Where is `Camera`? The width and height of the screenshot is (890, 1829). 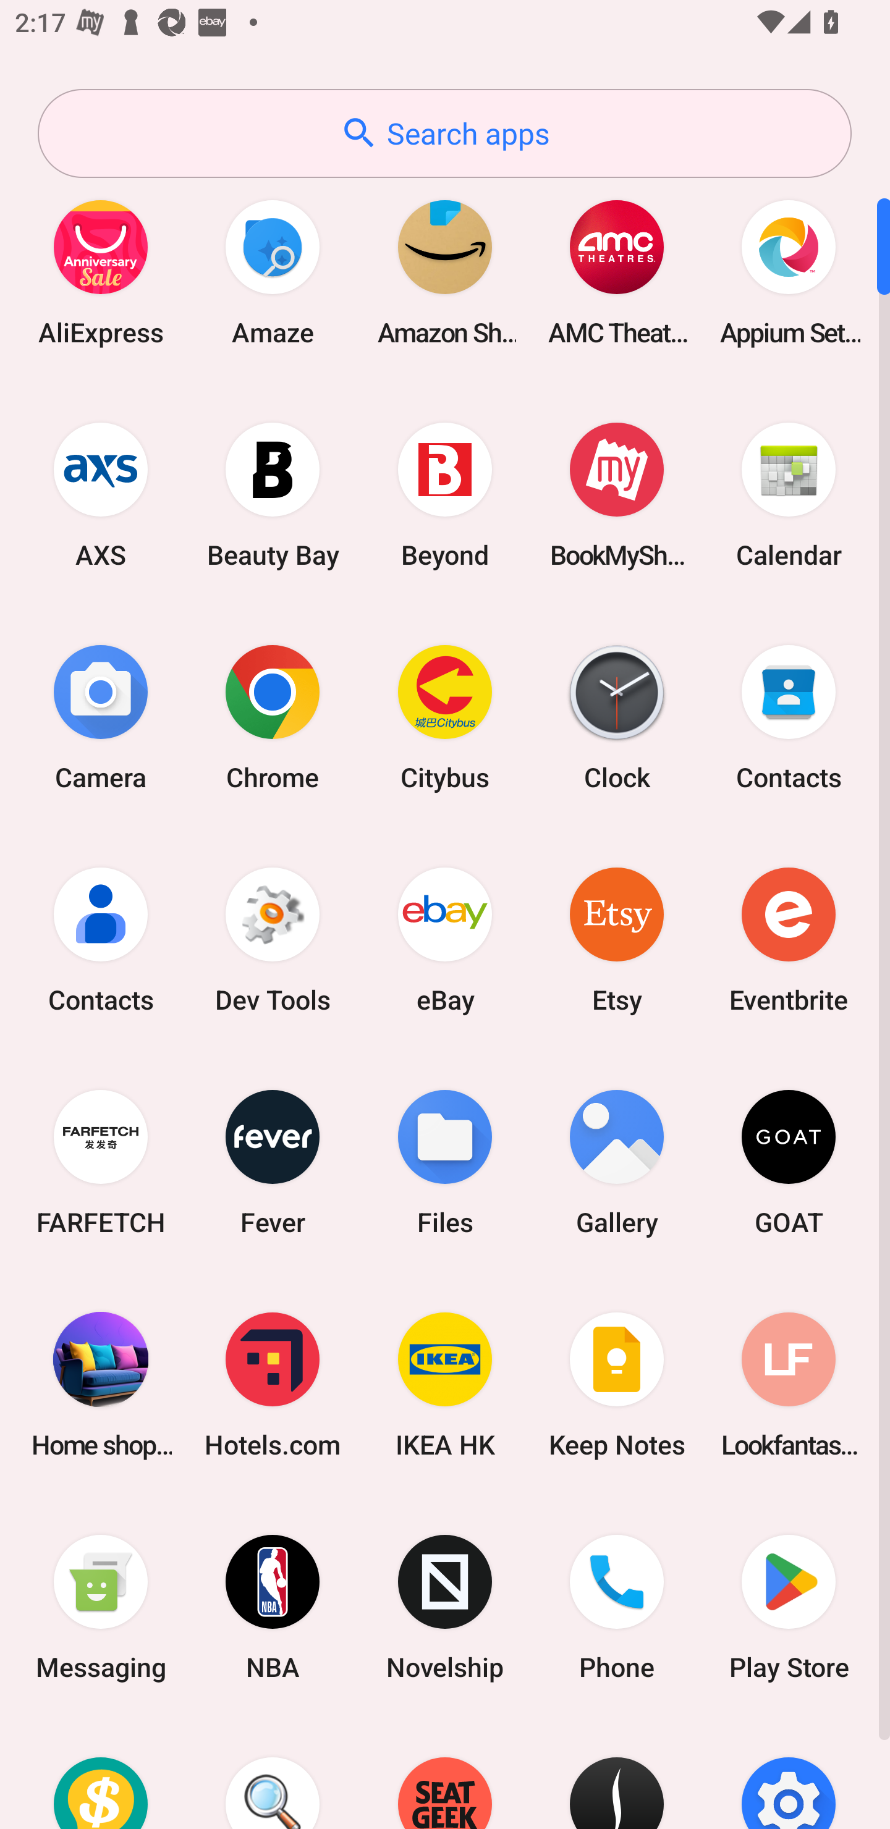 Camera is located at coordinates (101, 717).